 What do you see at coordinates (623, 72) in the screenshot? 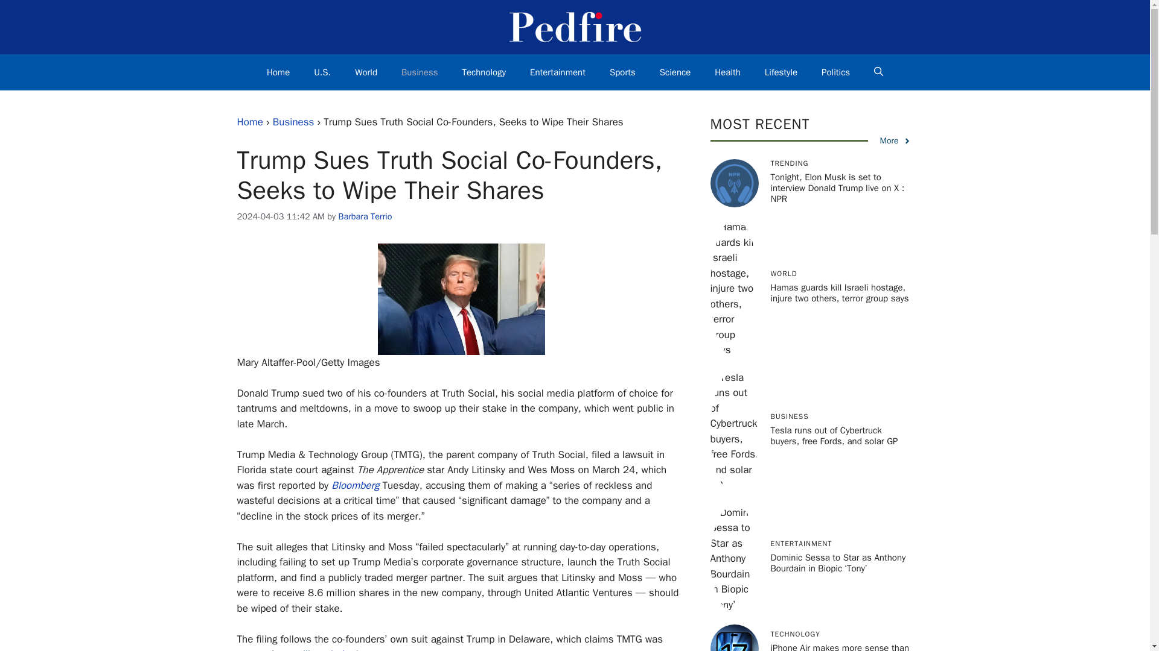
I see `Sports` at bounding box center [623, 72].